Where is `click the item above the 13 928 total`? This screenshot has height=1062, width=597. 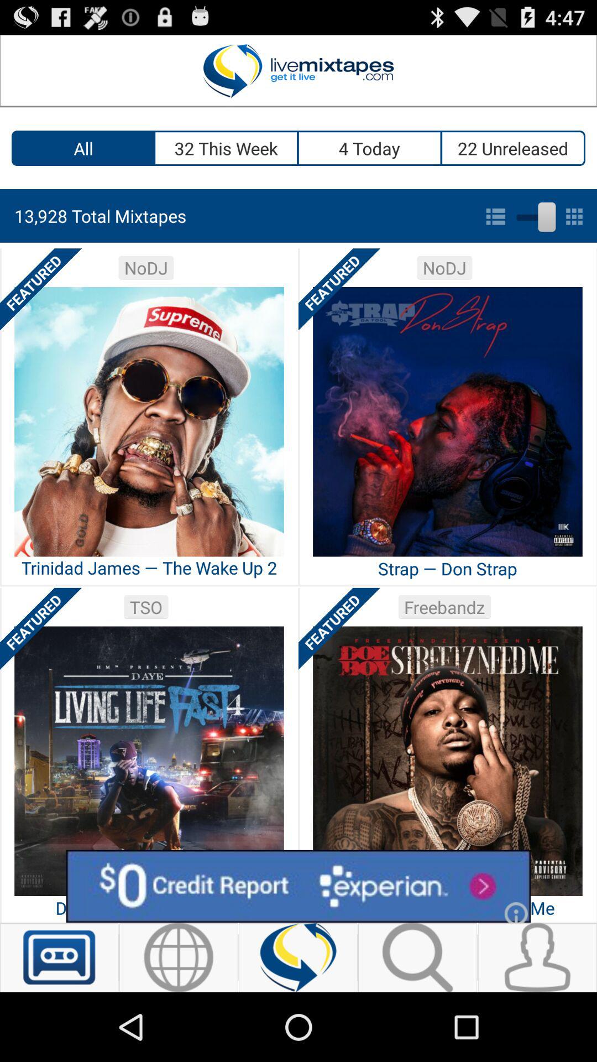 click the item above the 13 928 total is located at coordinates (83, 148).